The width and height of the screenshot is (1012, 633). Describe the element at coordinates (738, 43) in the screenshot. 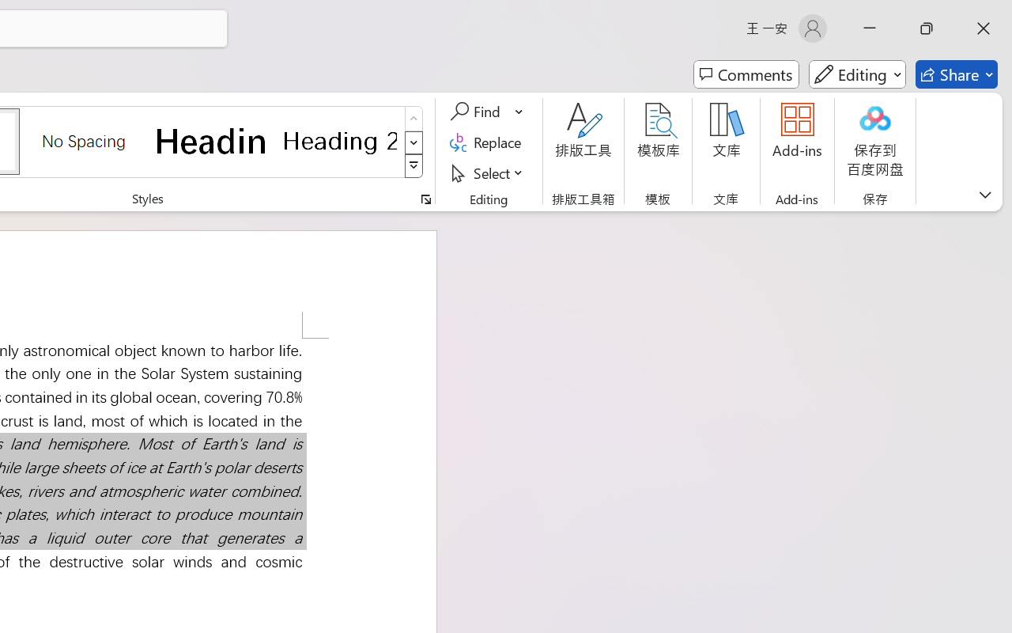

I see `Comments` at that location.